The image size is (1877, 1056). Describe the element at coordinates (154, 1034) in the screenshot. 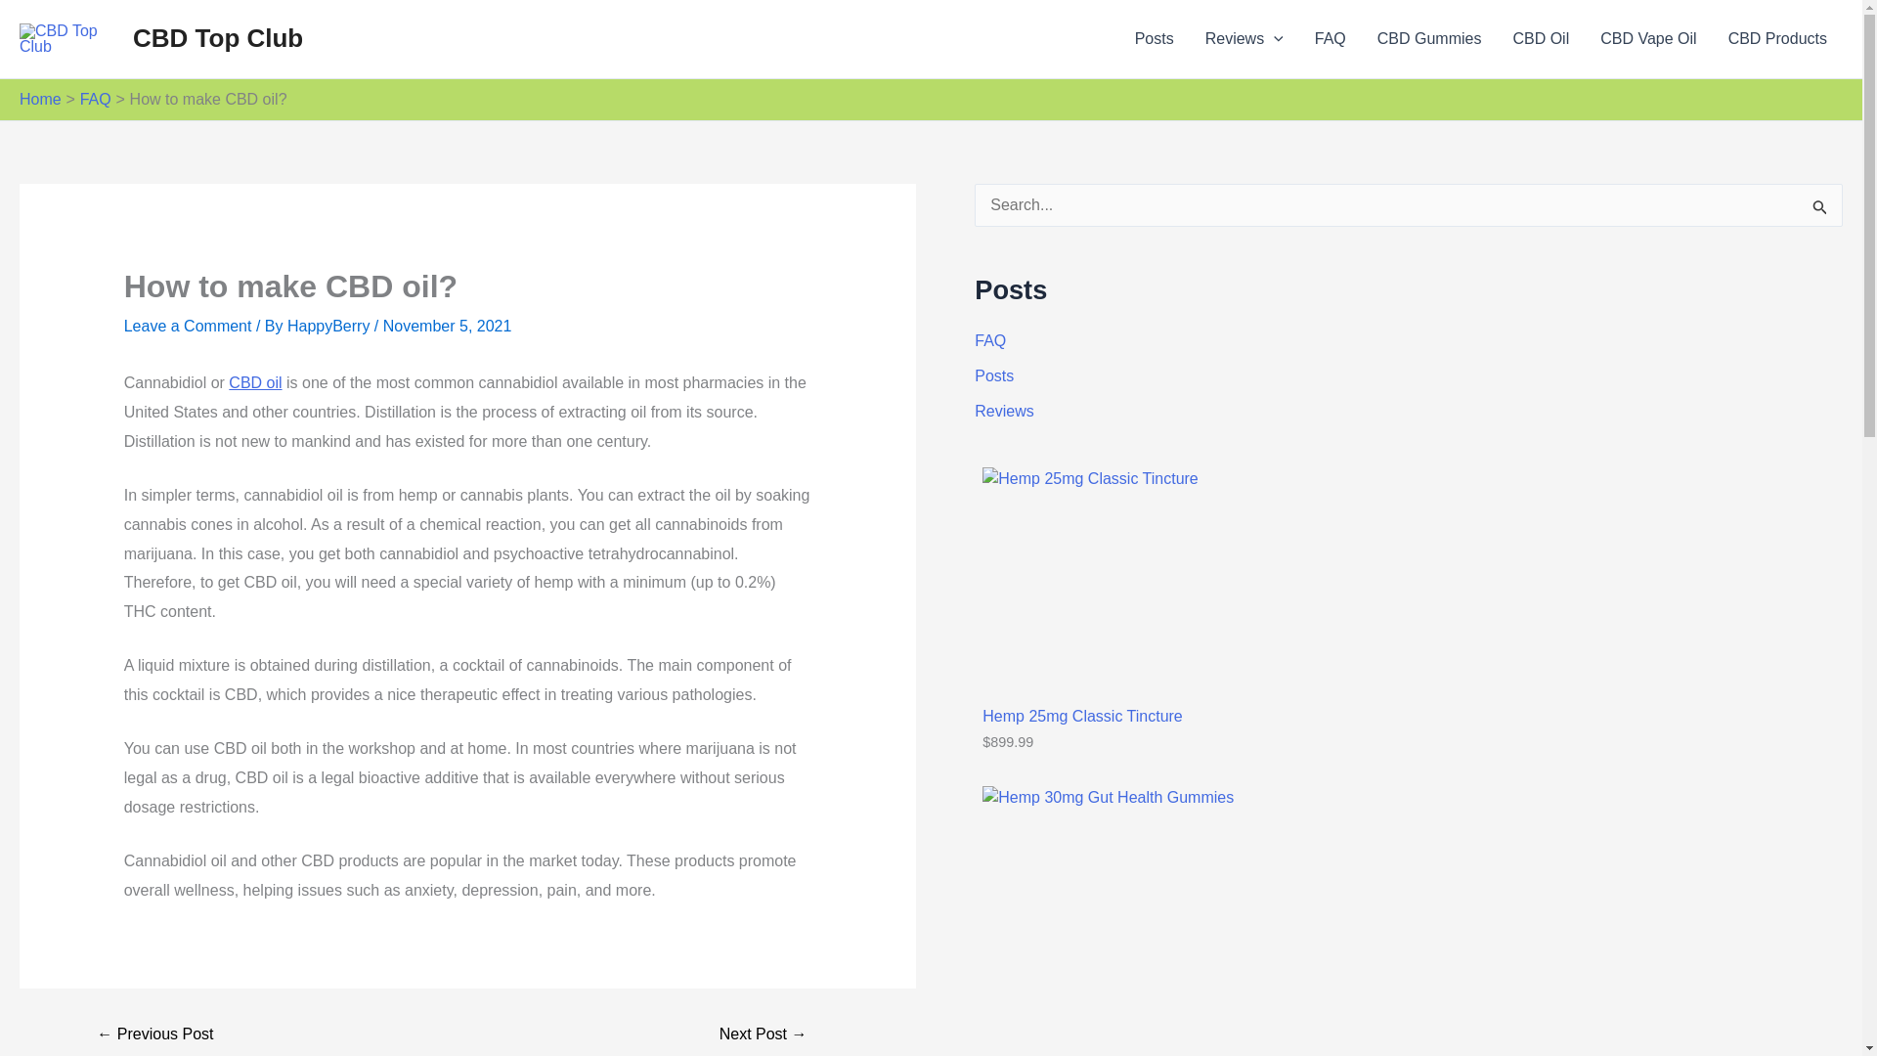

I see `What does CBD stand for?` at that location.